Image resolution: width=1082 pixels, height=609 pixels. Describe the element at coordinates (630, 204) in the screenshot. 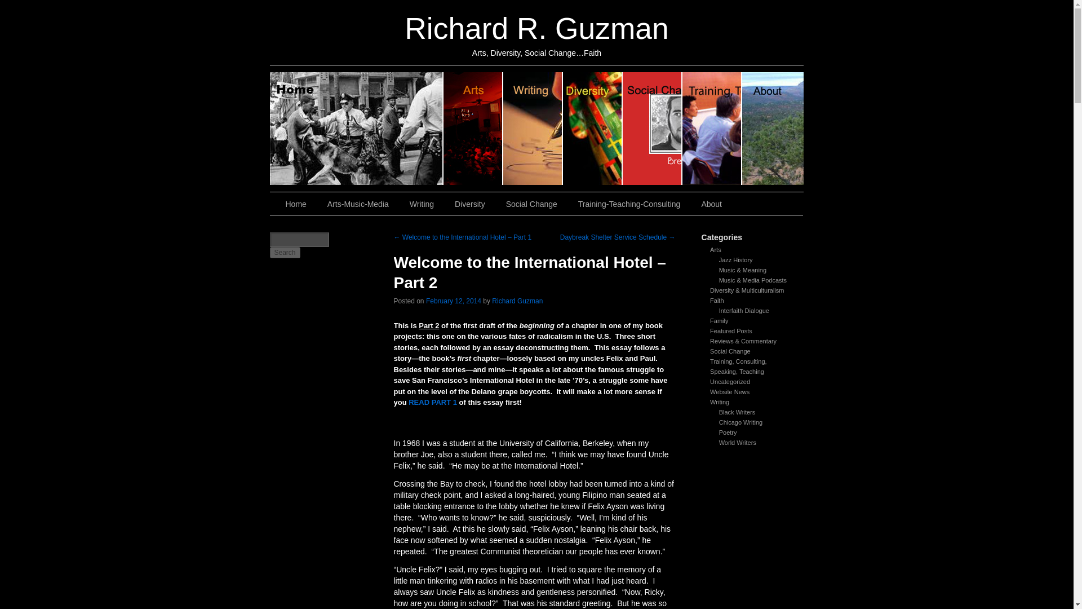

I see `Teaching, Consulting` at that location.